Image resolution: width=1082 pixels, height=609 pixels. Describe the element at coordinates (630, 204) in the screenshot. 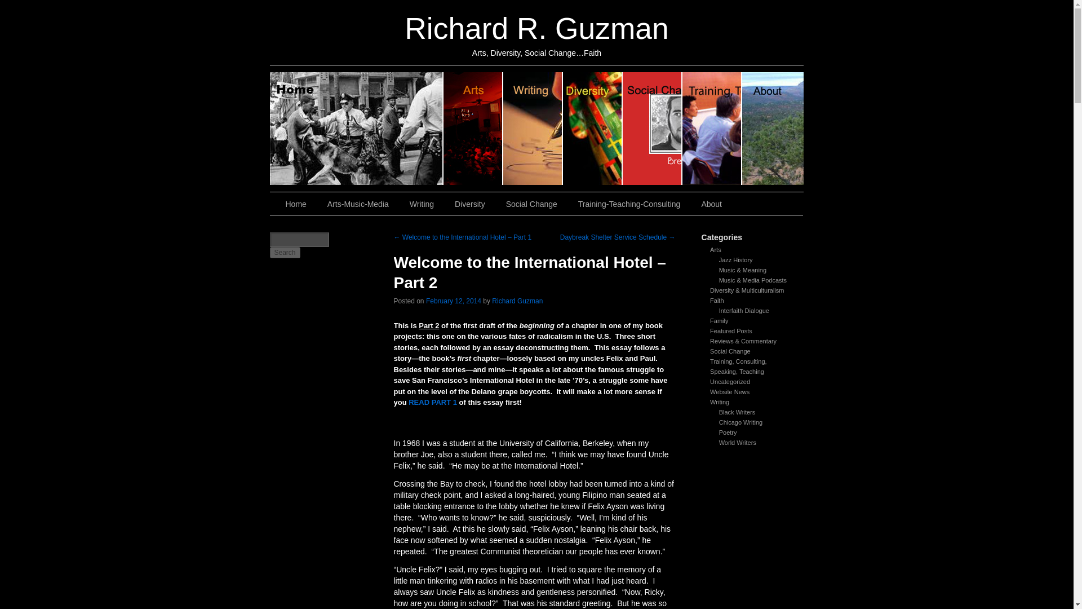

I see `Teaching, Consulting` at that location.